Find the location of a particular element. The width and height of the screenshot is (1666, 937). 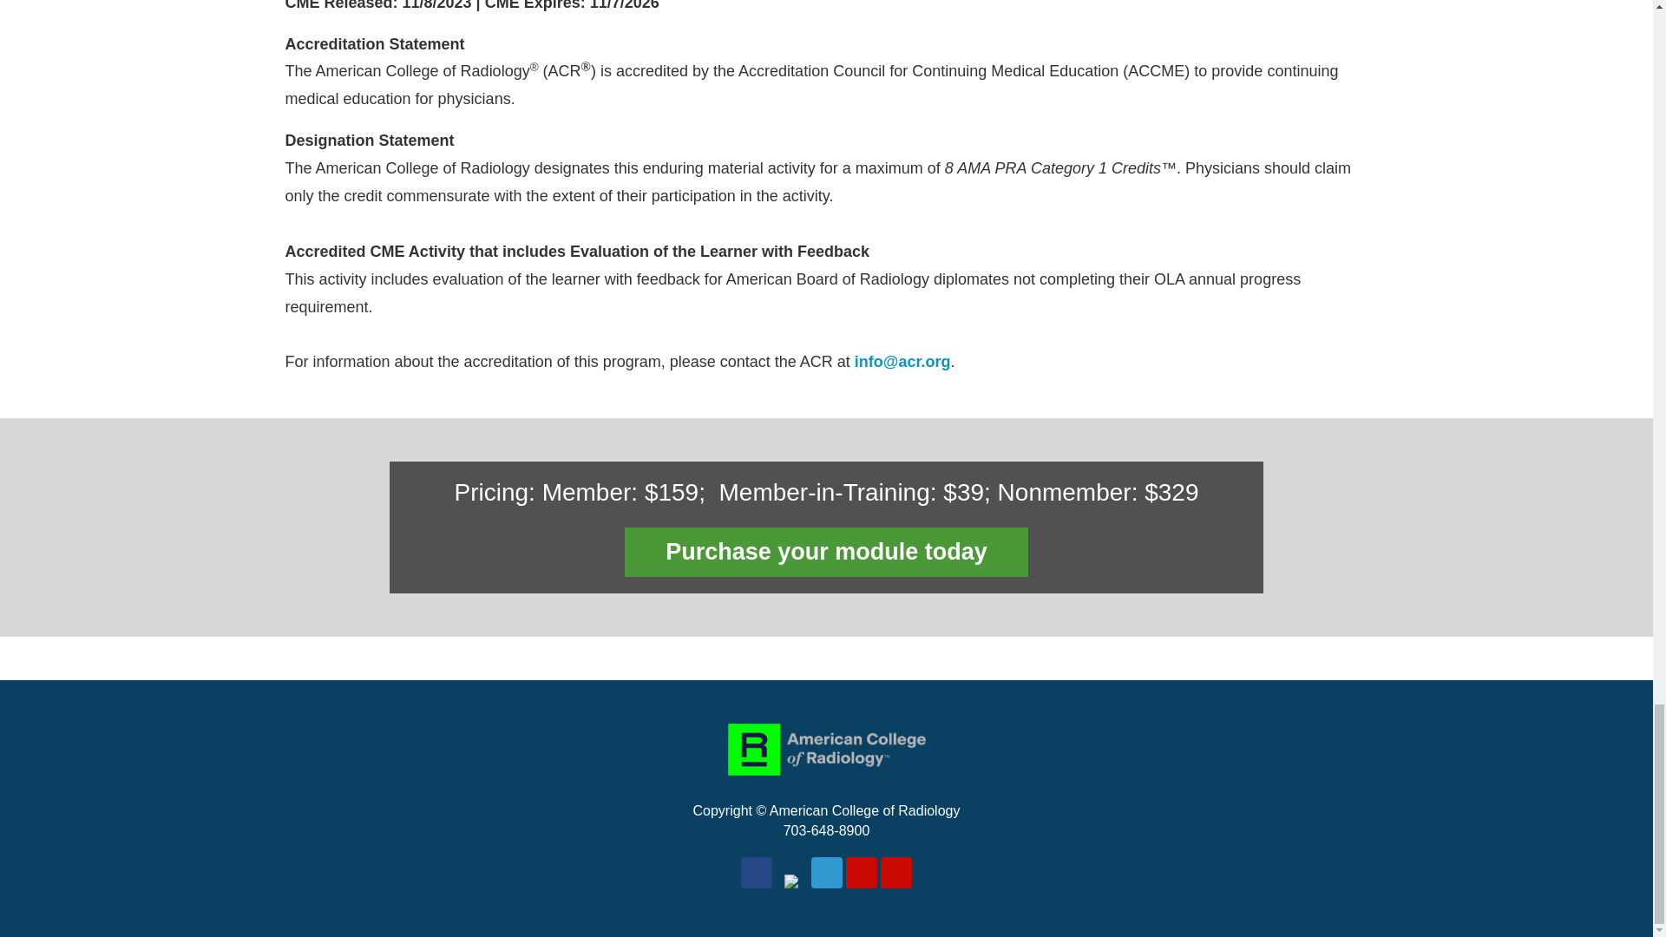

Find Us on Twitter is located at coordinates (791, 871).